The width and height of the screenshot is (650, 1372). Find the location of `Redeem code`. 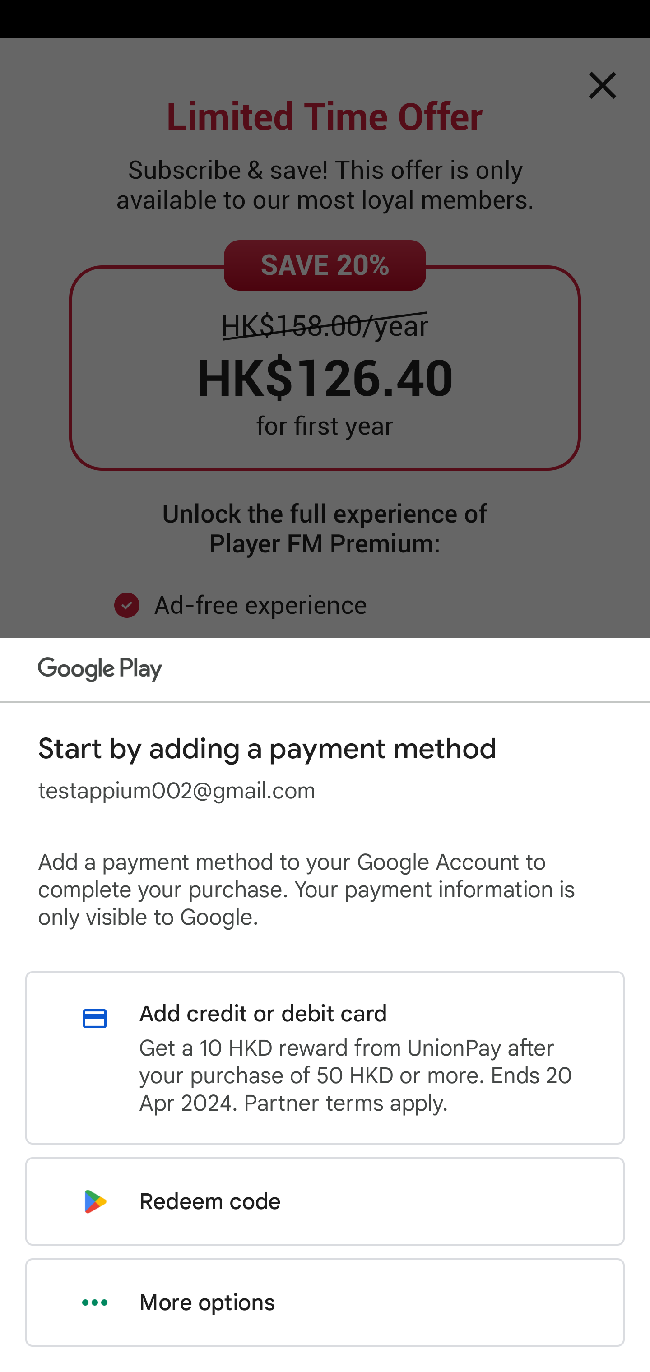

Redeem code is located at coordinates (325, 1201).